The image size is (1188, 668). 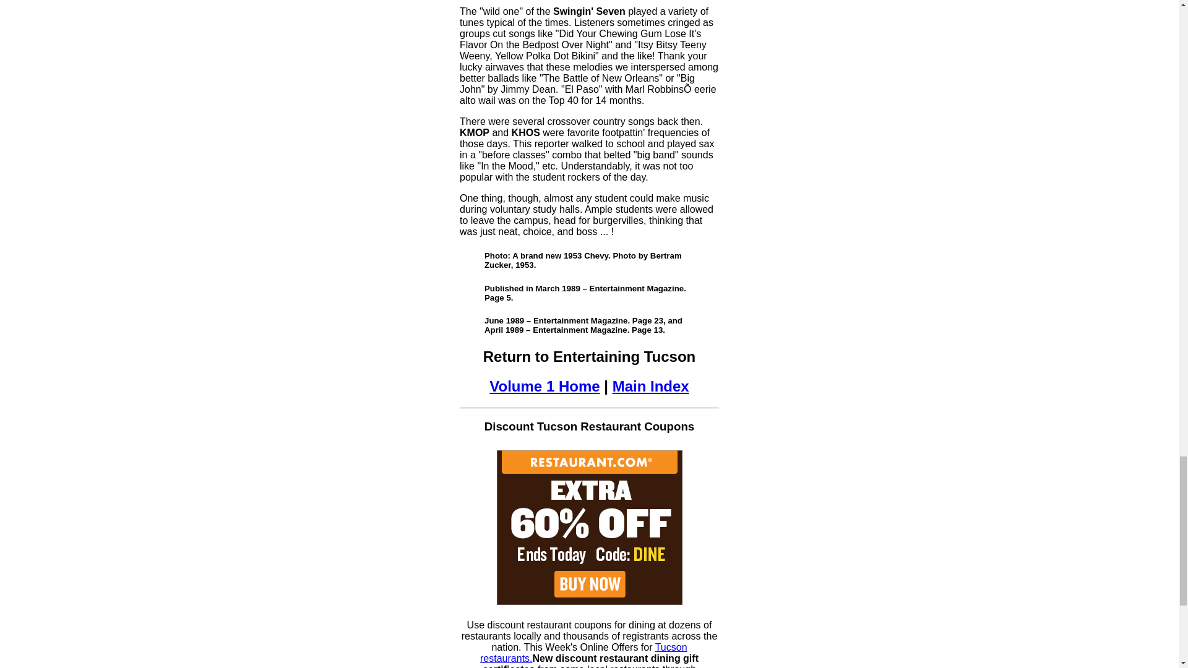 What do you see at coordinates (583, 653) in the screenshot?
I see `Tucson restaurants.` at bounding box center [583, 653].